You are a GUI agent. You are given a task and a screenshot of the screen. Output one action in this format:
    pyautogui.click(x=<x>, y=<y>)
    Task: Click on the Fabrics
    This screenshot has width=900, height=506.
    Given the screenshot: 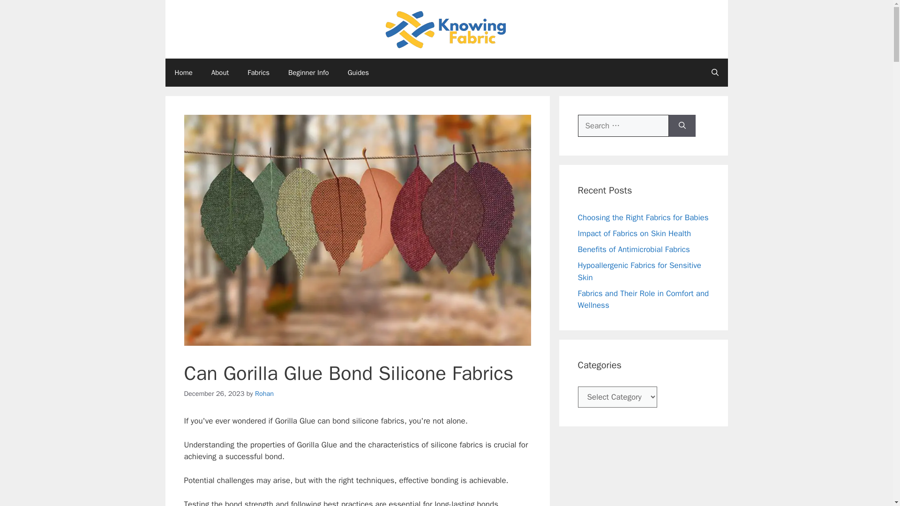 What is the action you would take?
    pyautogui.click(x=259, y=72)
    